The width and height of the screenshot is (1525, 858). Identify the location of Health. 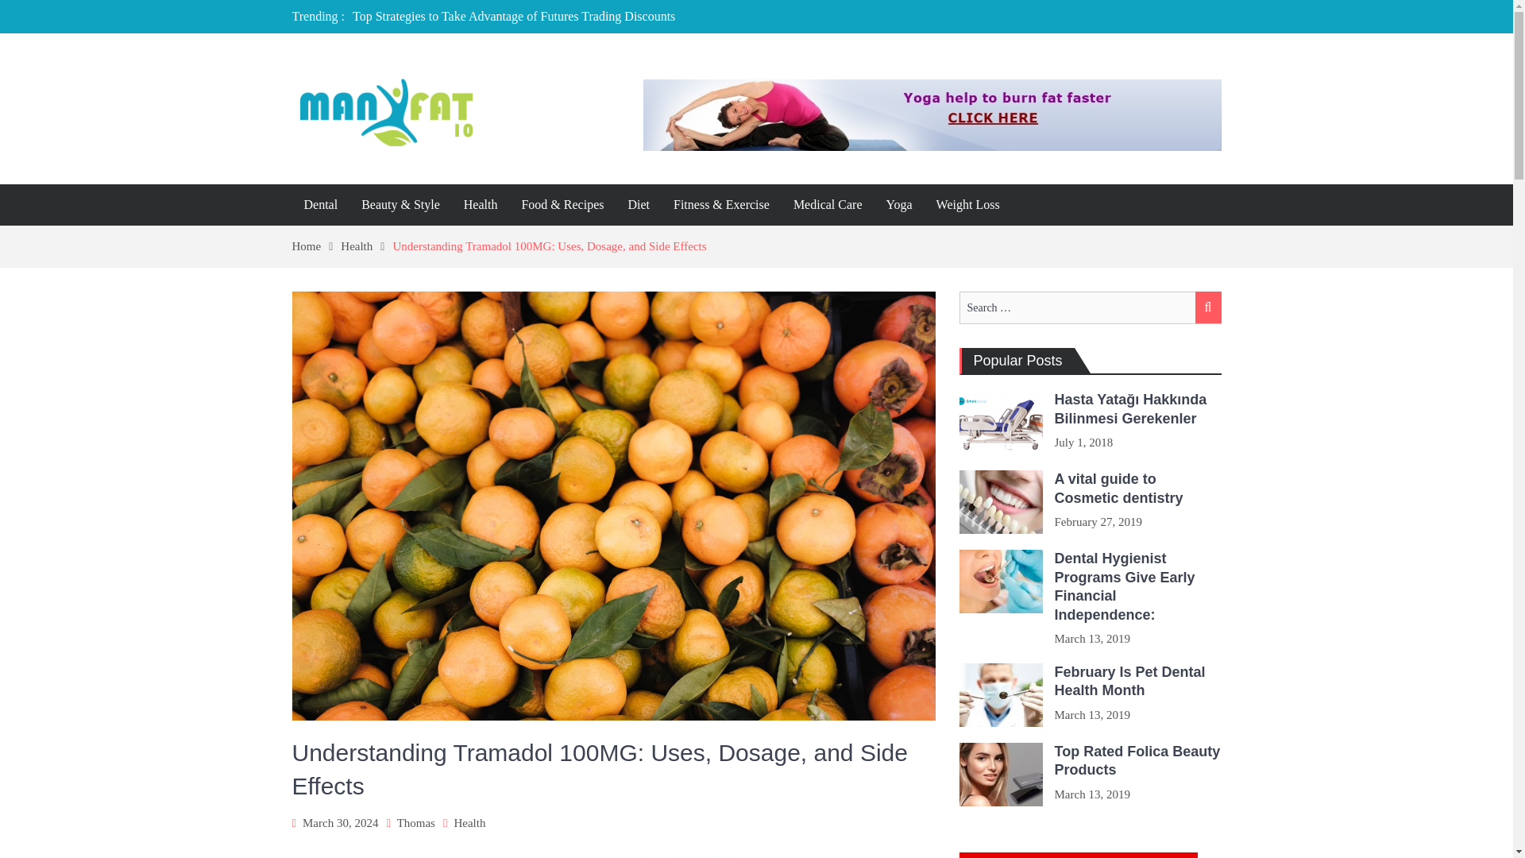
(469, 823).